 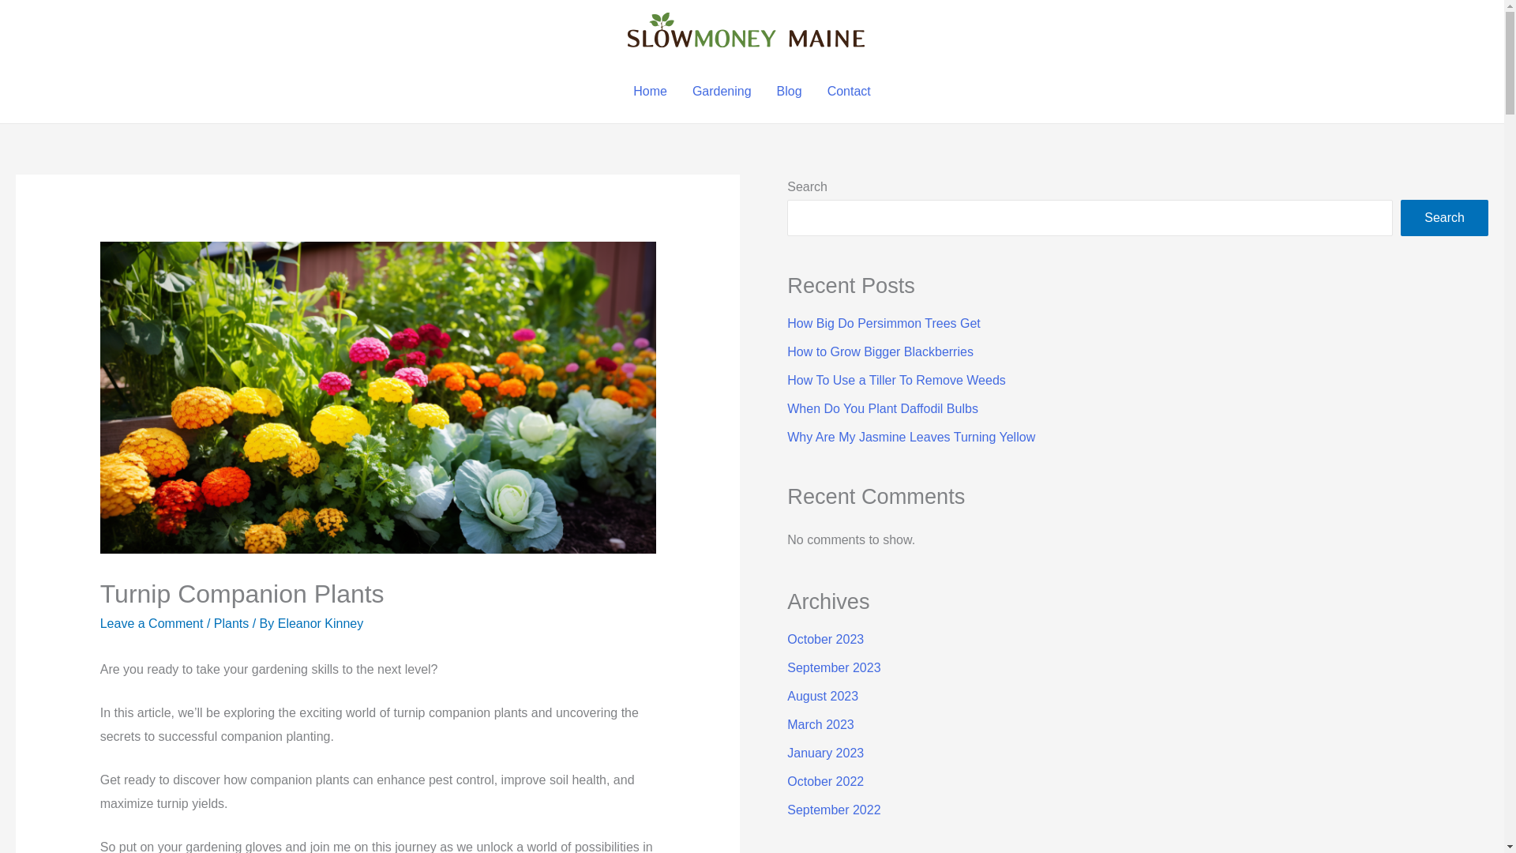 What do you see at coordinates (722, 91) in the screenshot?
I see `Gardening` at bounding box center [722, 91].